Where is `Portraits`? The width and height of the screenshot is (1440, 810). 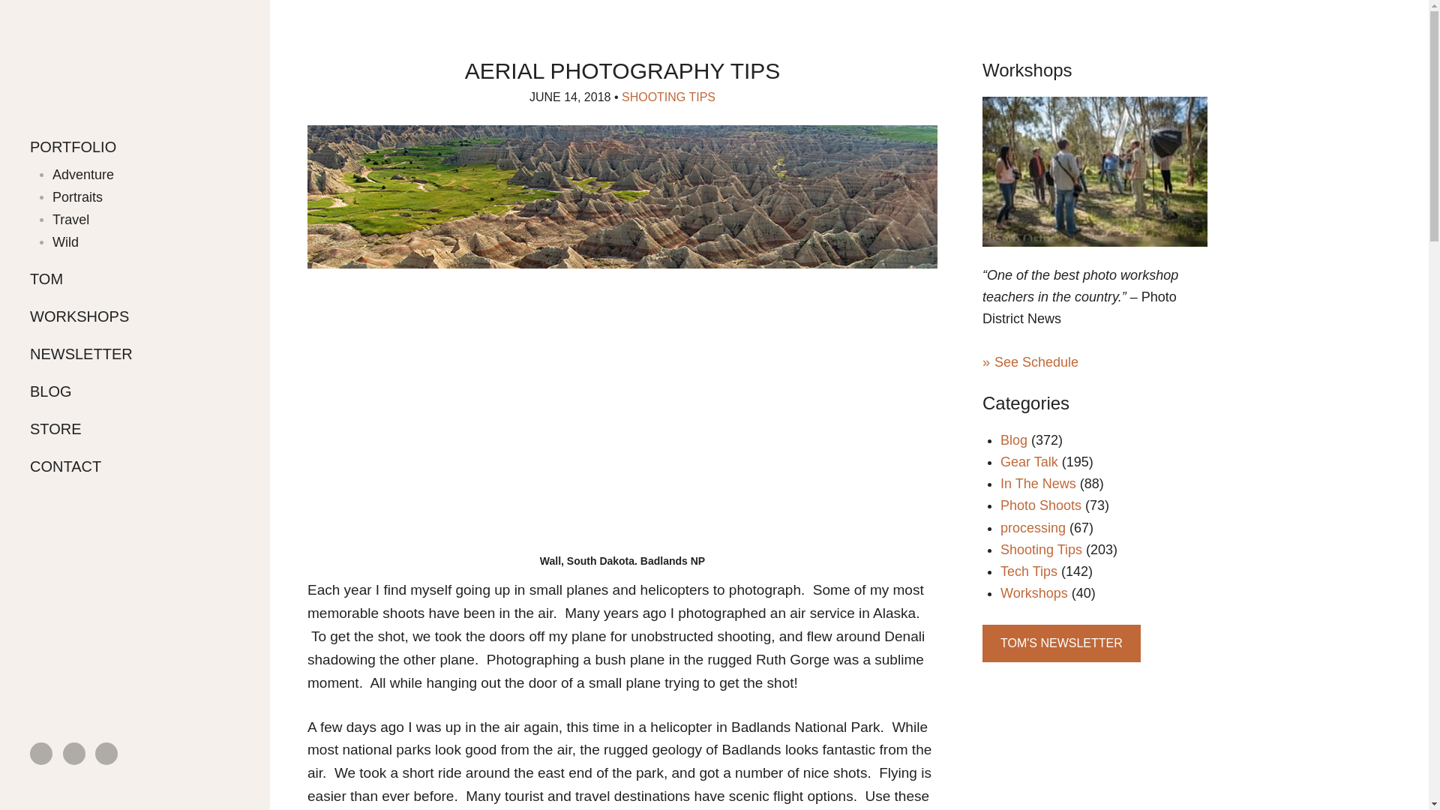
Portraits is located at coordinates (130, 196).